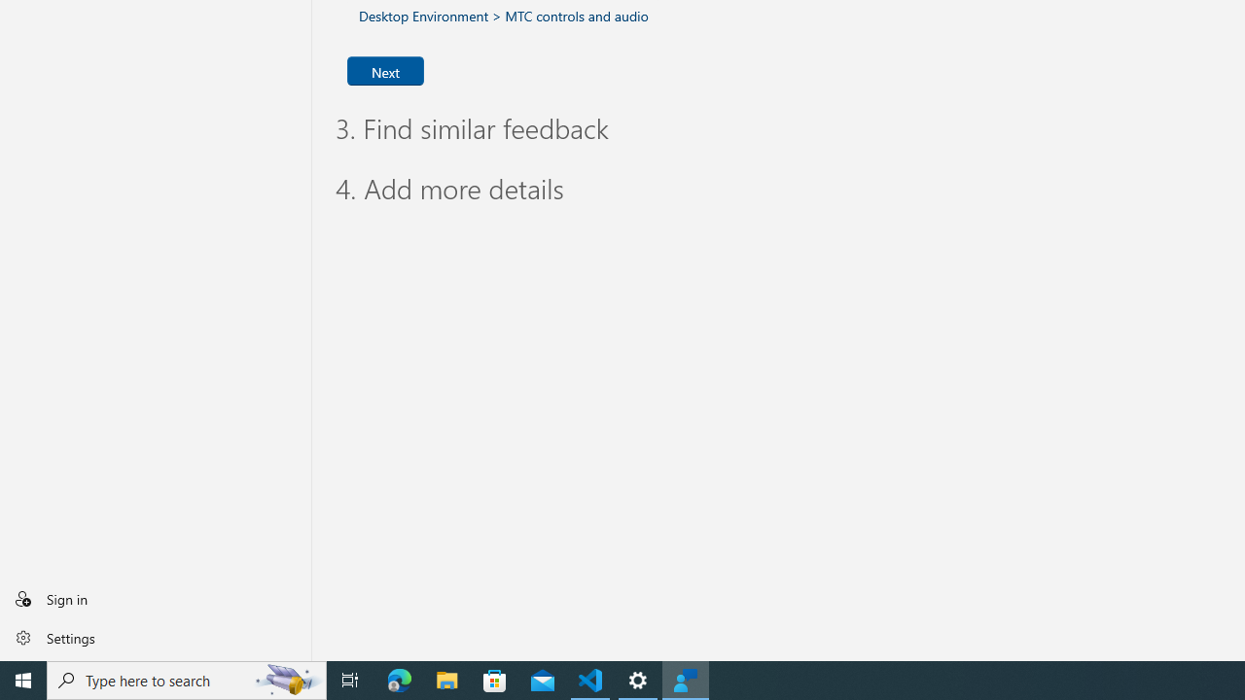 The width and height of the screenshot is (1245, 700). I want to click on Task View, so click(350, 681).